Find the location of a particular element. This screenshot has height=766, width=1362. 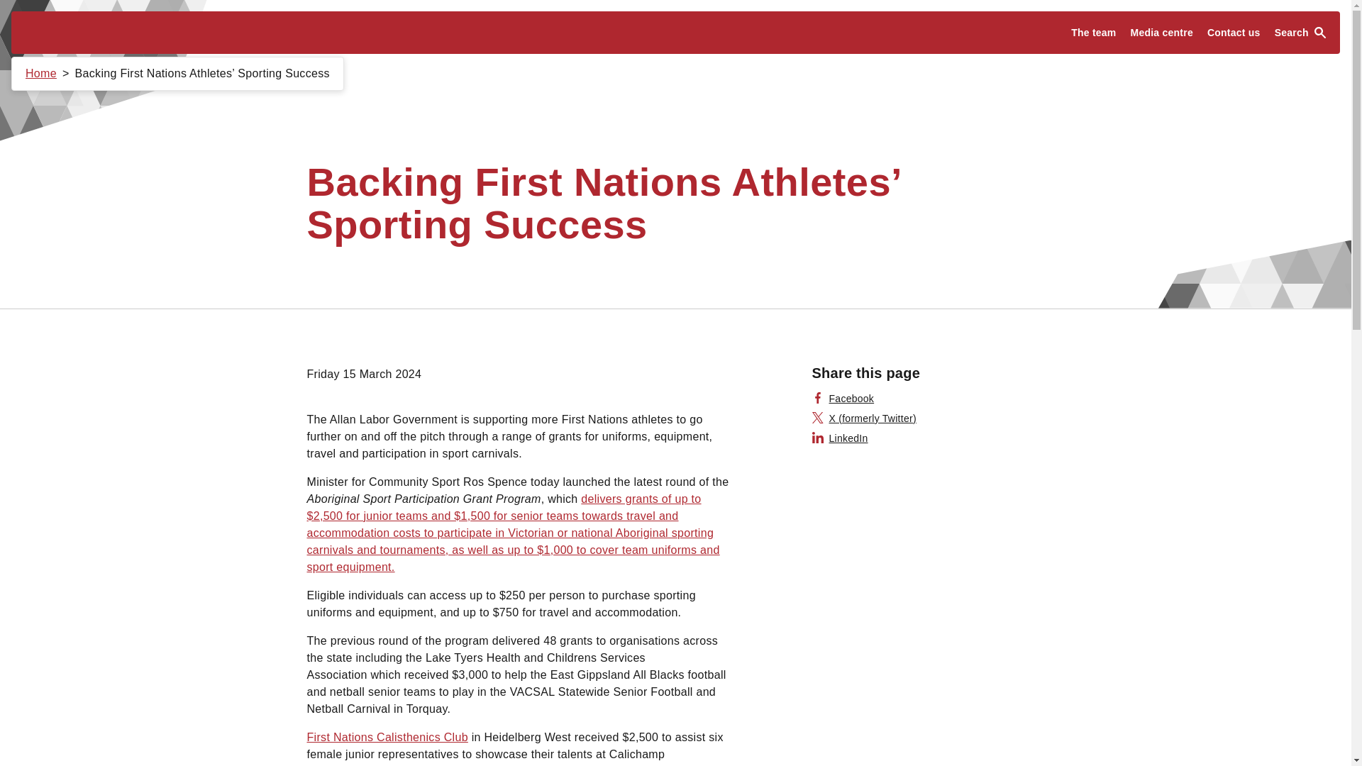

LinkedIn is located at coordinates (840, 438).